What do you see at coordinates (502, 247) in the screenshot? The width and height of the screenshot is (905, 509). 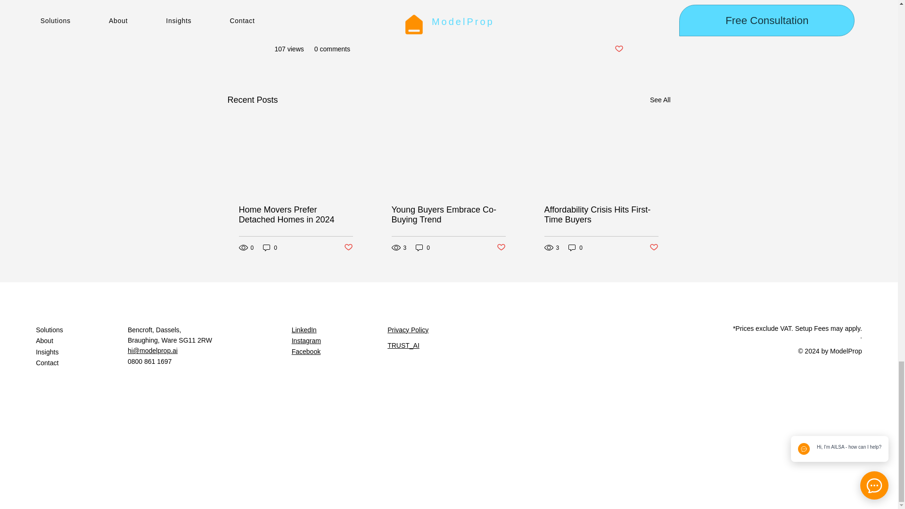 I see `Post not marked as liked` at bounding box center [502, 247].